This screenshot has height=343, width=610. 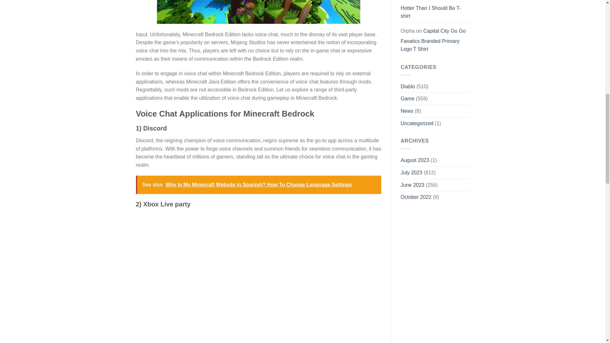 I want to click on Capital City Go Go Fanatics Branded Primary Logo T Shirt, so click(x=433, y=40).